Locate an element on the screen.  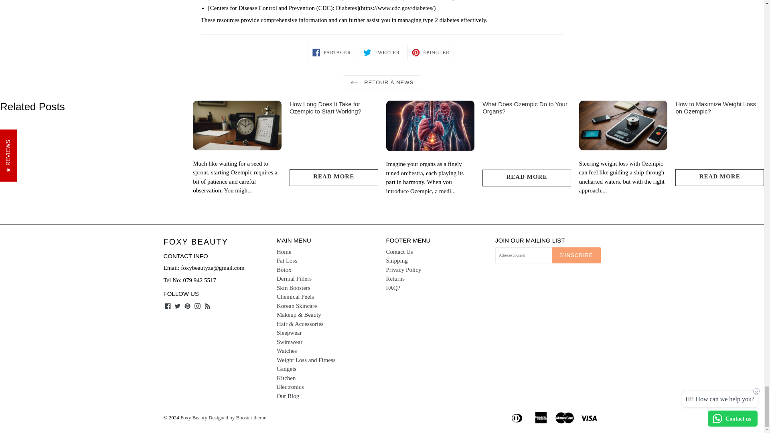
american express is located at coordinates (541, 417).